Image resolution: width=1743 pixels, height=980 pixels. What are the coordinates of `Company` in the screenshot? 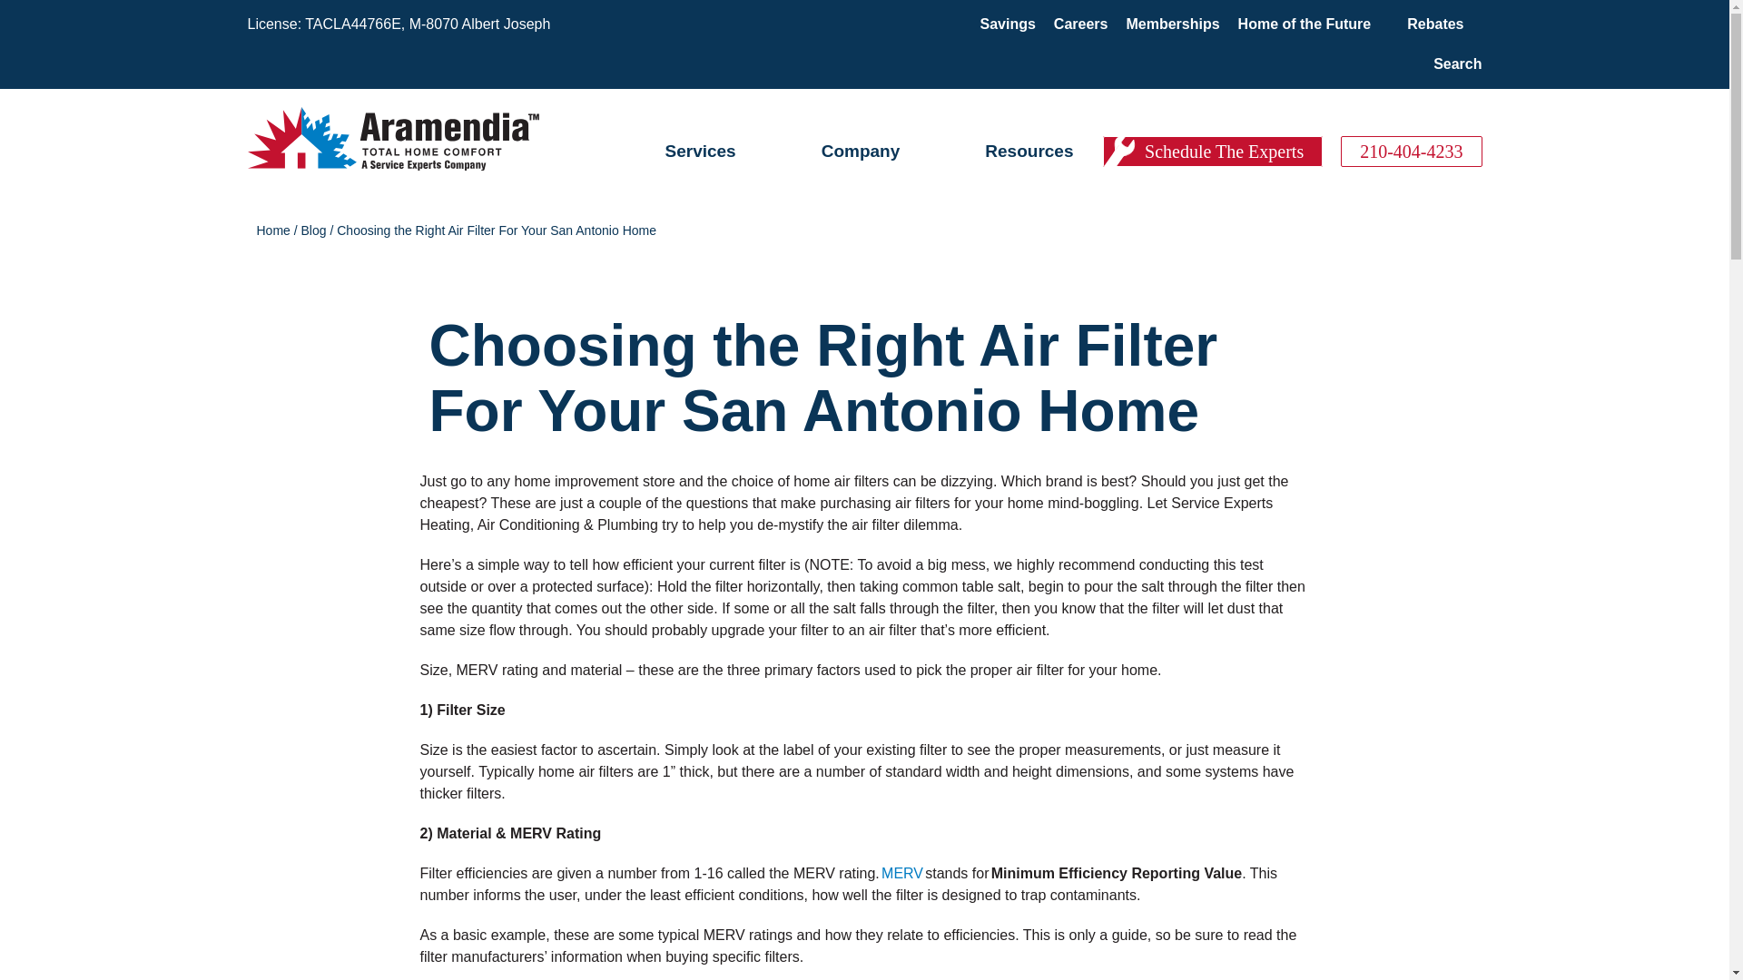 It's located at (861, 151).